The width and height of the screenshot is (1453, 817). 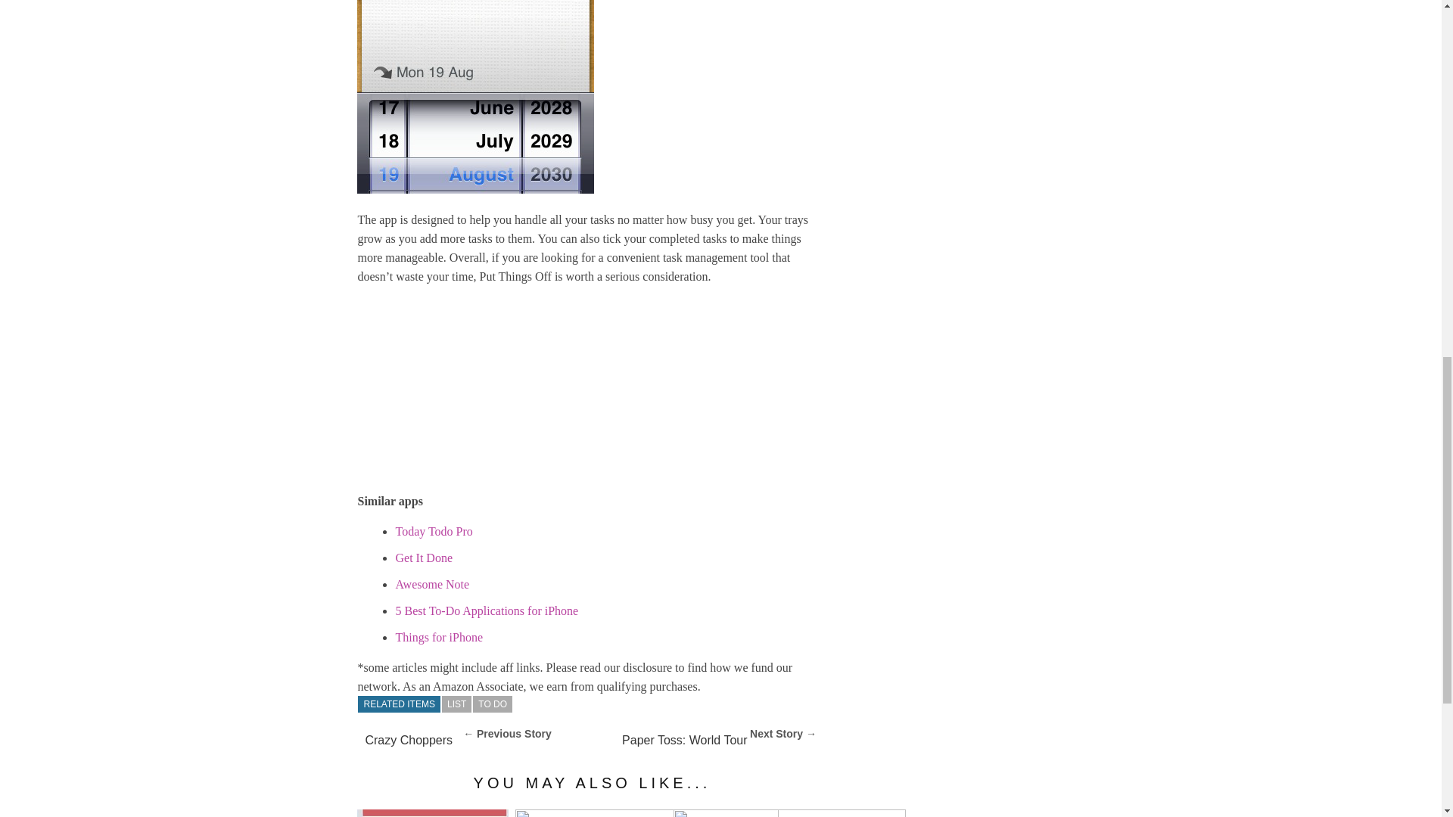 What do you see at coordinates (424, 558) in the screenshot?
I see `Get It Done` at bounding box center [424, 558].